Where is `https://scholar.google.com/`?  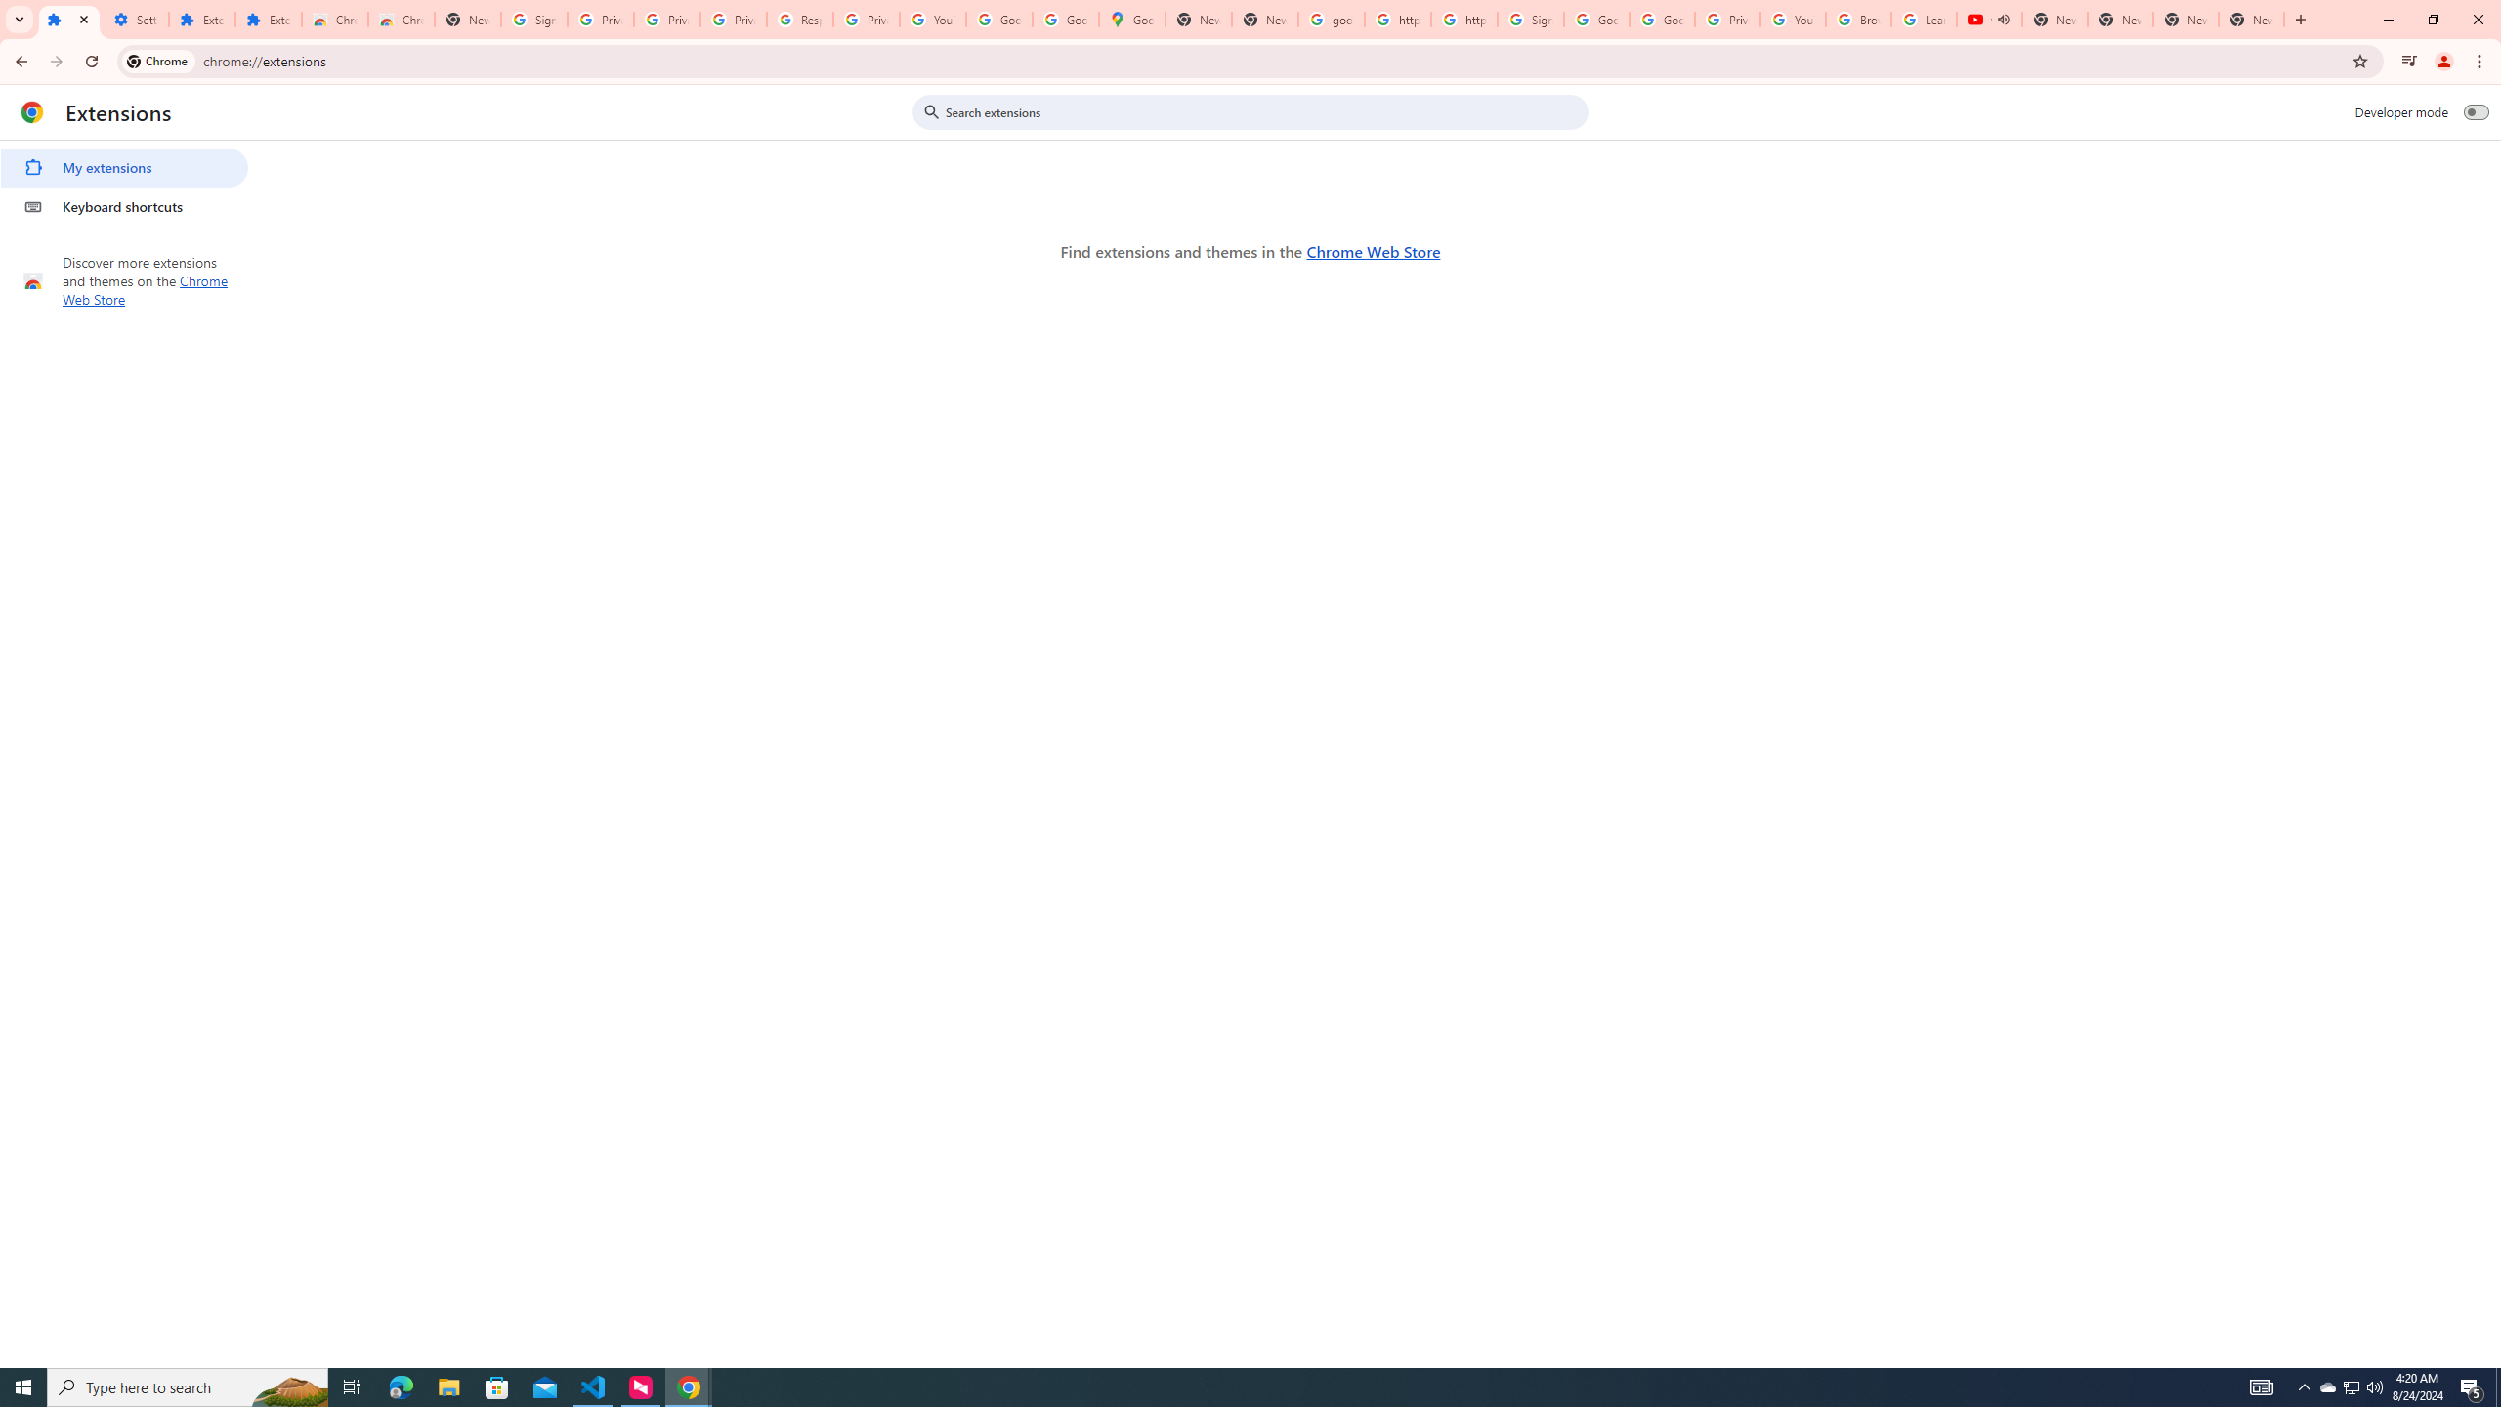 https://scholar.google.com/ is located at coordinates (1397, 20).